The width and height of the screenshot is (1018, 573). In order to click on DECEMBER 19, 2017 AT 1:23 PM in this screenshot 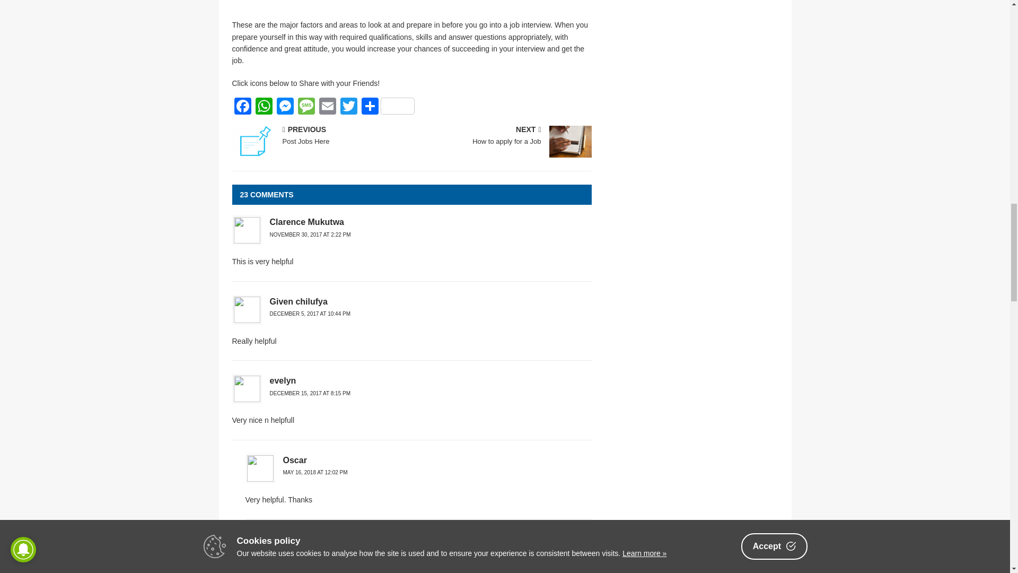, I will do `click(310, 552)`.